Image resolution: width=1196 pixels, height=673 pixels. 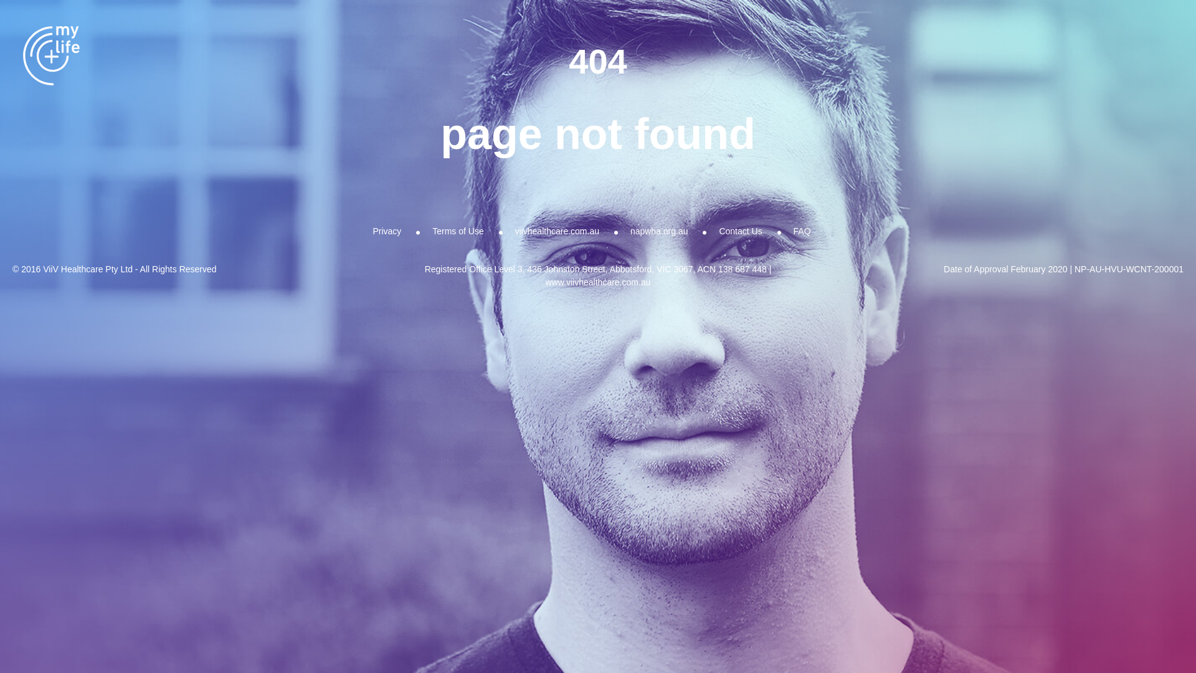 I want to click on Terms of Use, so click(x=458, y=231).